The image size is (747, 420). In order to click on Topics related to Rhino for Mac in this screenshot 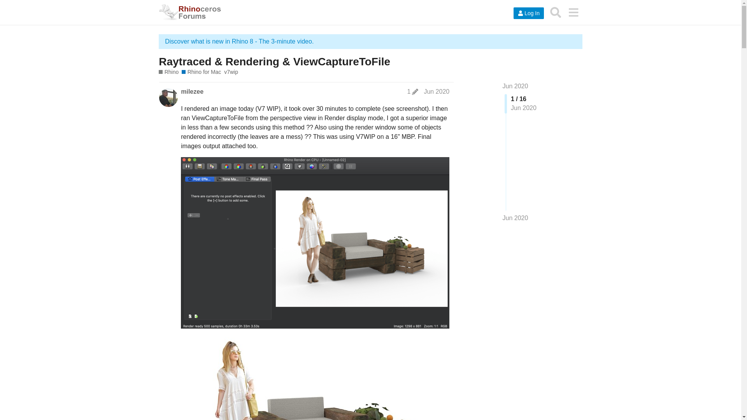, I will do `click(201, 72)`.